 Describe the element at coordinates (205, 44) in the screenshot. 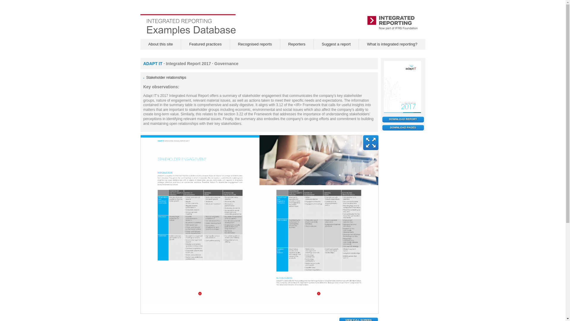

I see `Featured practices` at that location.